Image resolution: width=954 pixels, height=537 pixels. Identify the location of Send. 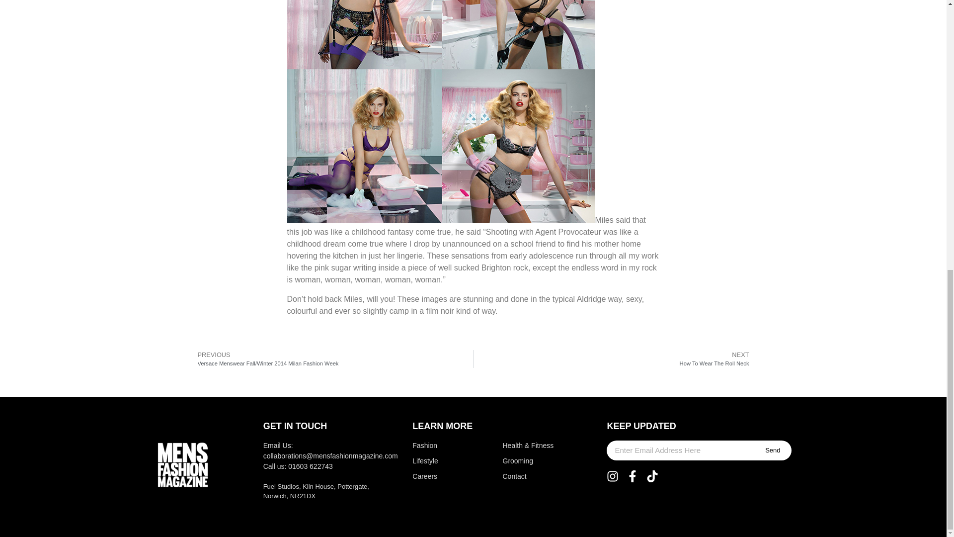
(772, 450).